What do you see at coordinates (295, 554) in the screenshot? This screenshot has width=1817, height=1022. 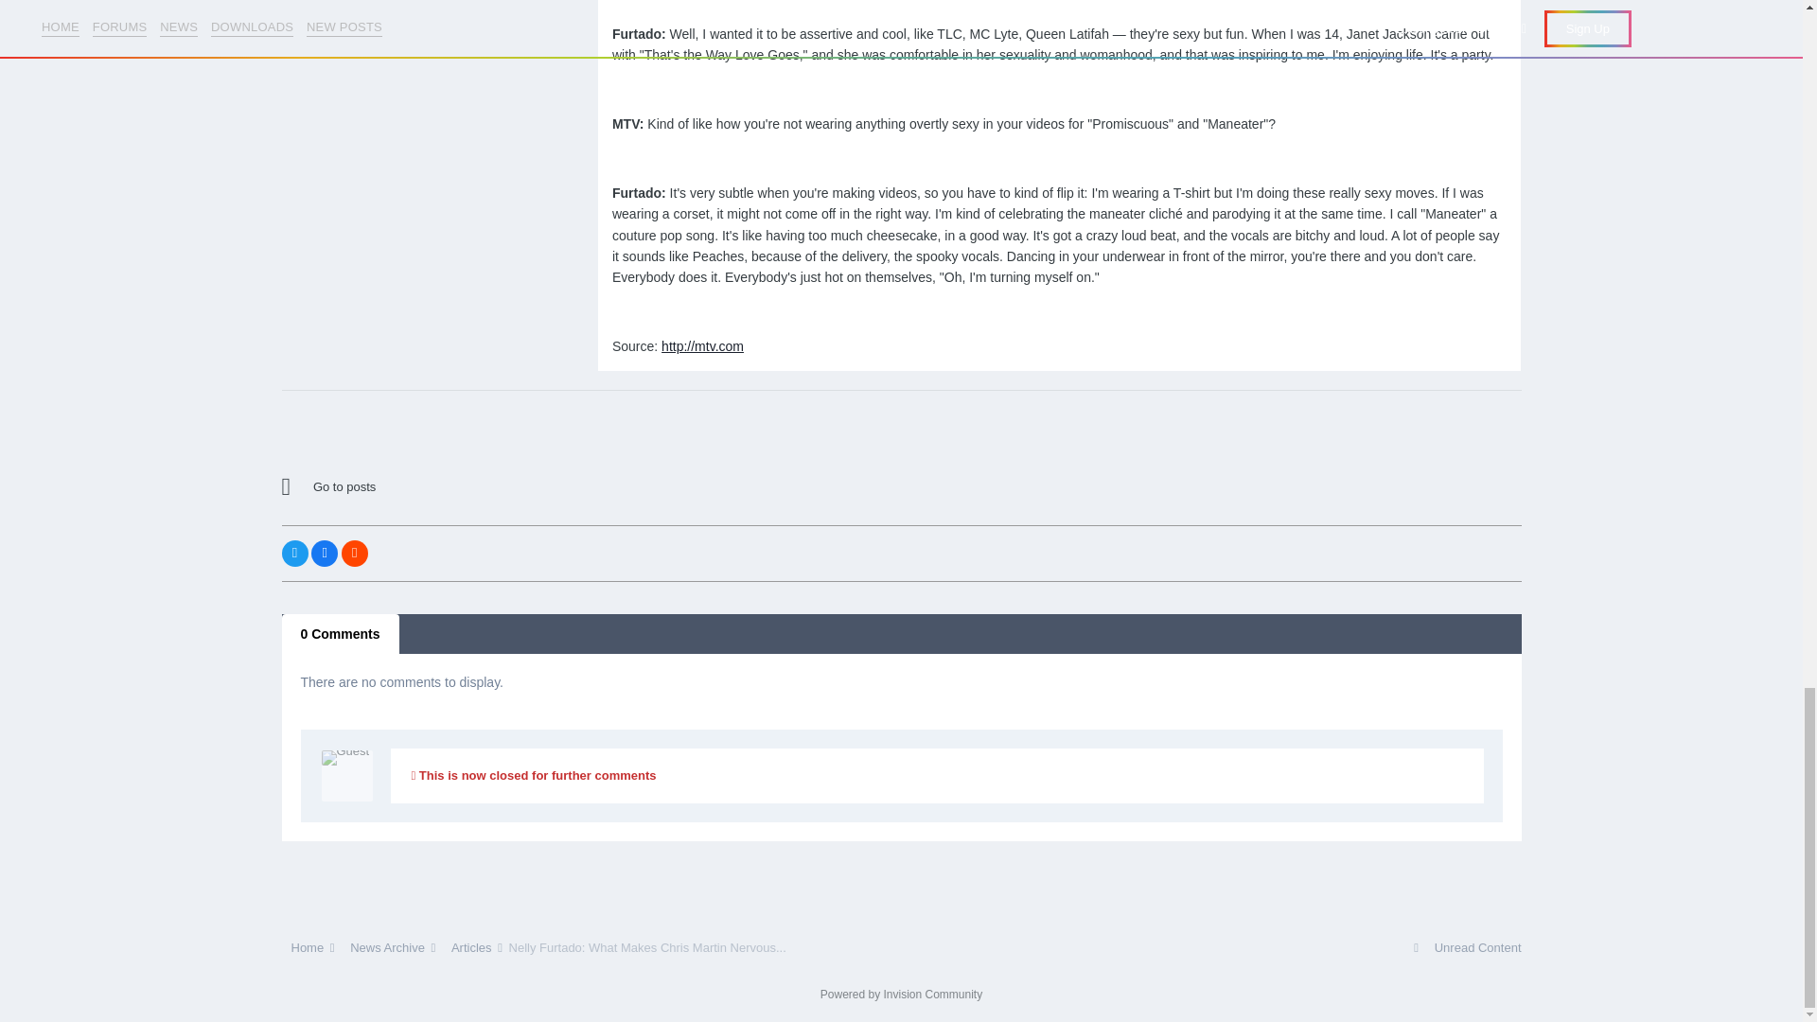 I see `Share on Twitter` at bounding box center [295, 554].